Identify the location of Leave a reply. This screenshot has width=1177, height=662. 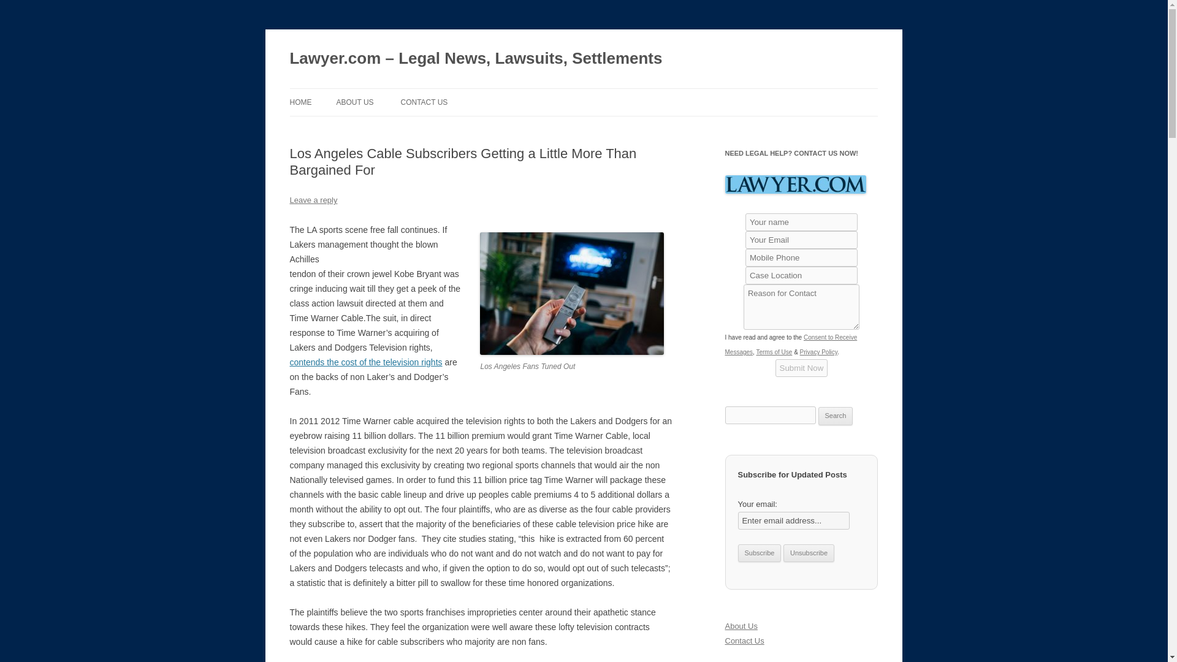
(313, 200).